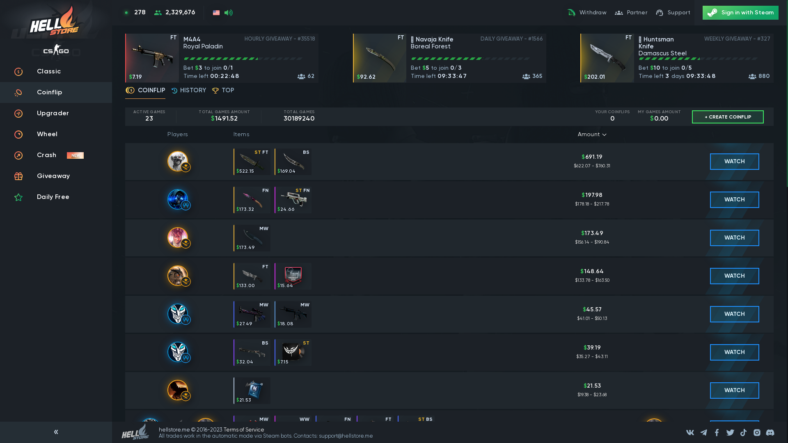 Image resolution: width=788 pixels, height=443 pixels. What do you see at coordinates (56, 176) in the screenshot?
I see `Giveaway` at bounding box center [56, 176].